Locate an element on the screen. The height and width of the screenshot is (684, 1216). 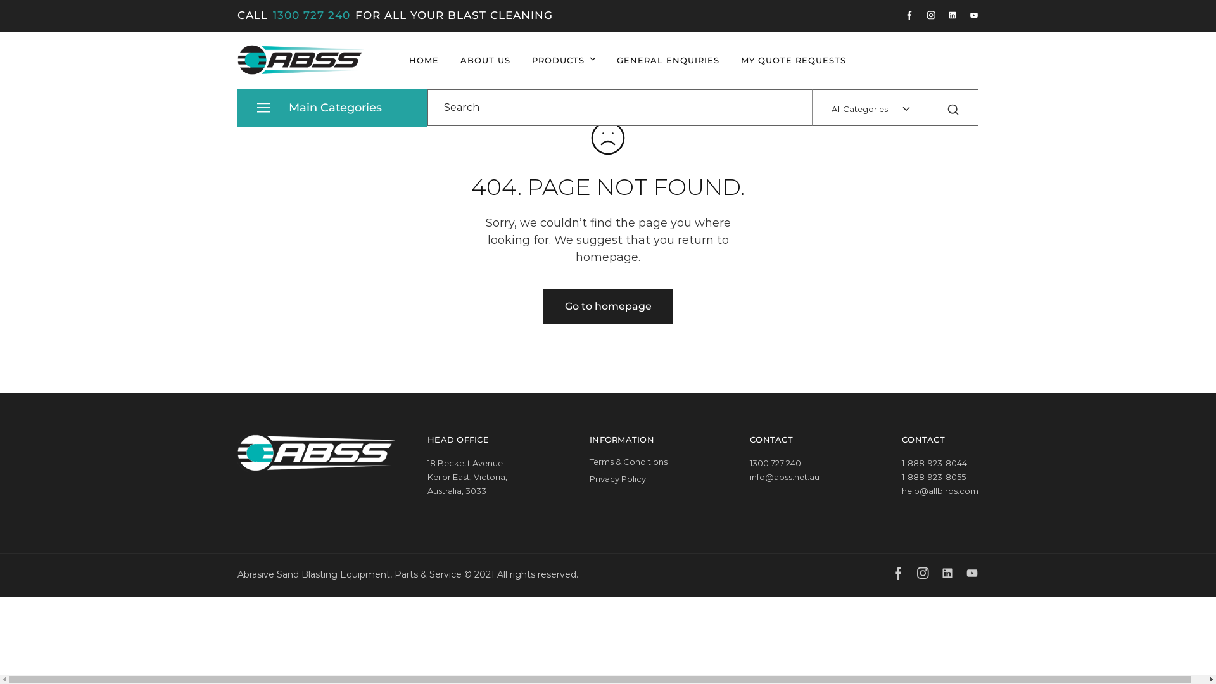
PRODUCTS is located at coordinates (564, 61).